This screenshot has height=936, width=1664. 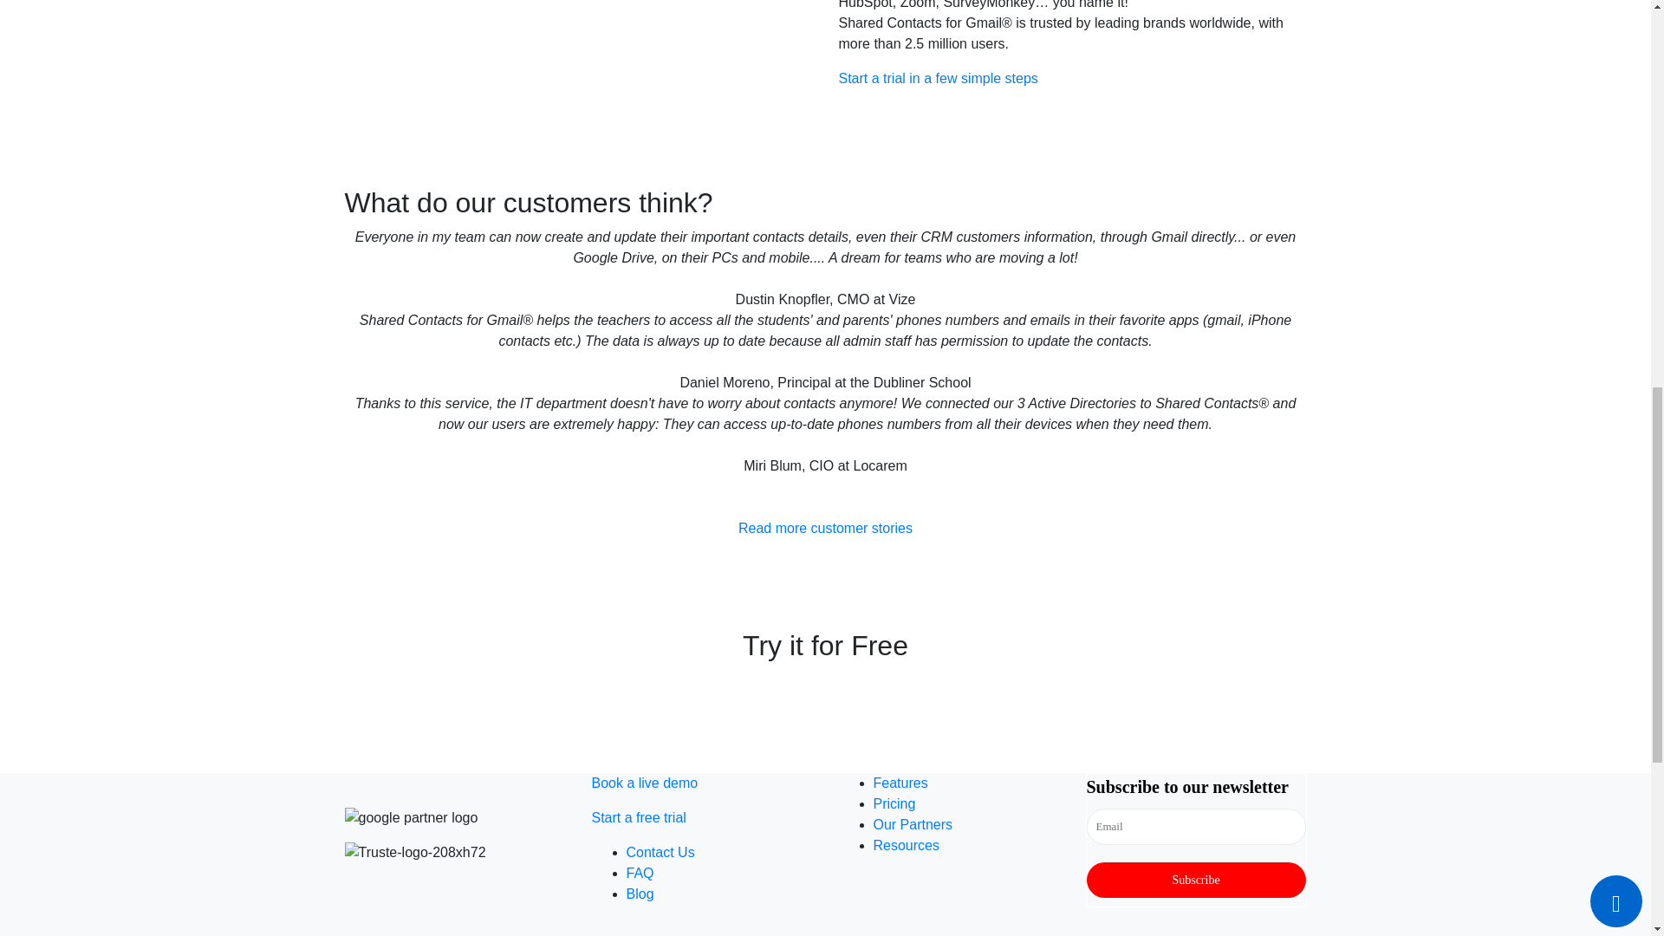 I want to click on Book a live demo, so click(x=643, y=783).